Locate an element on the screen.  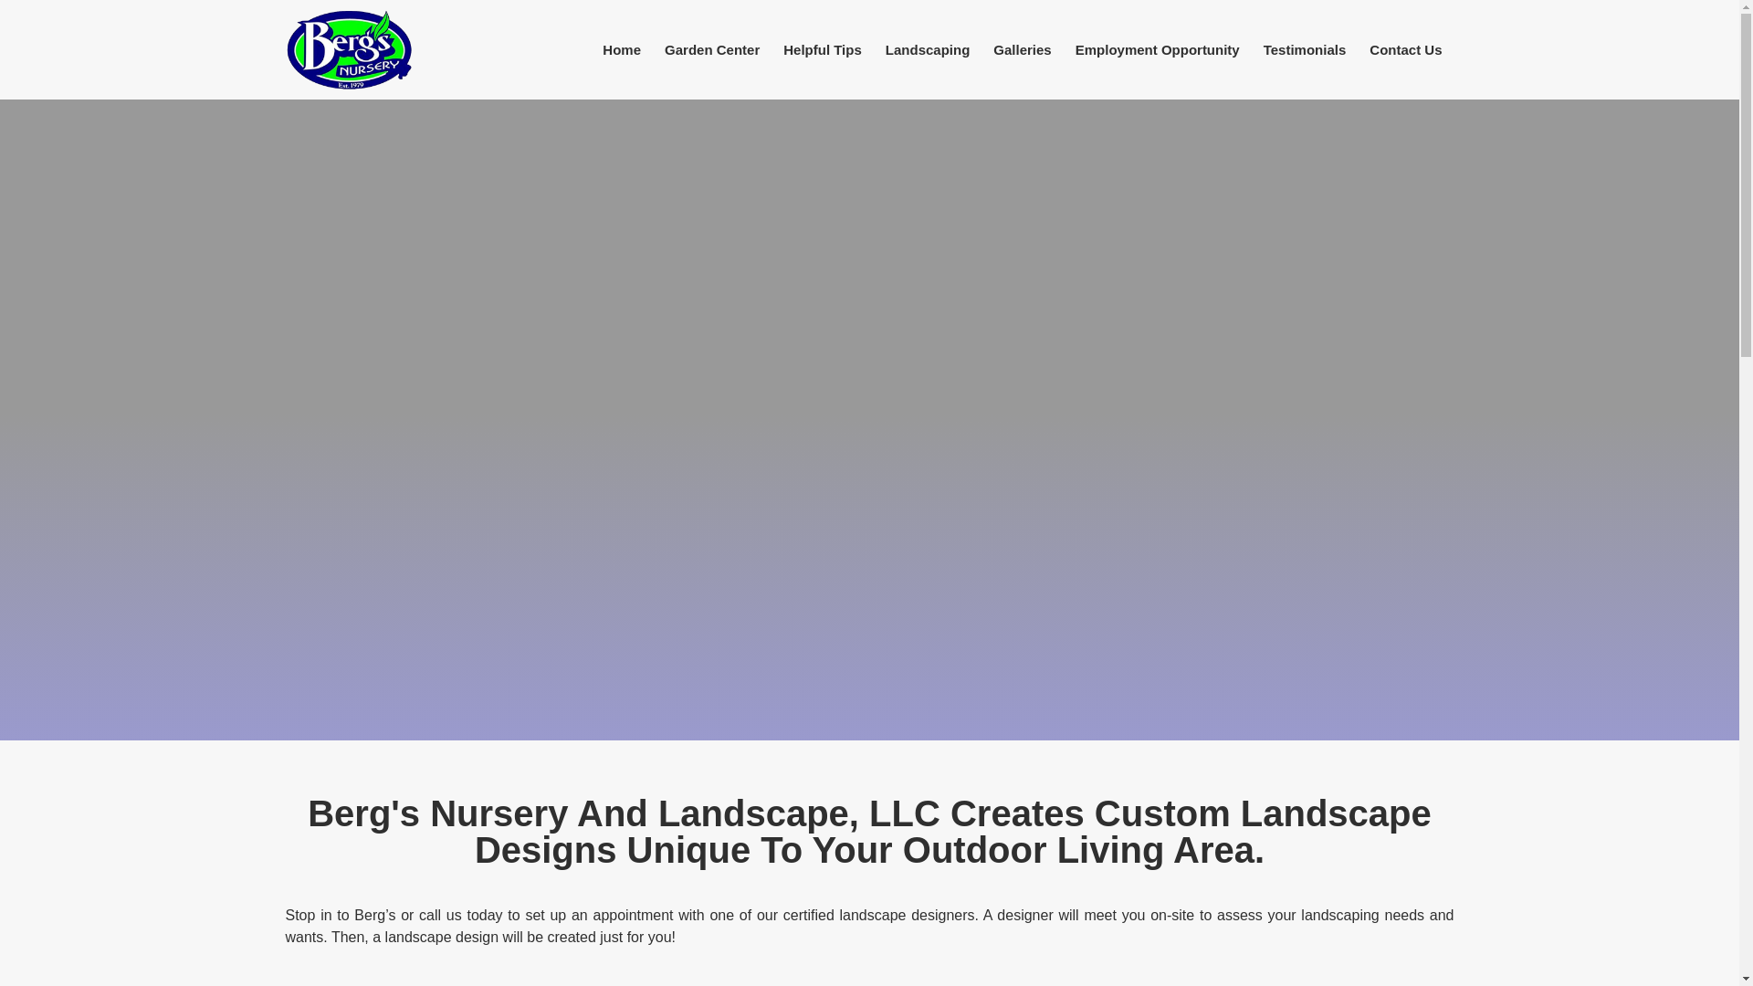
Employment Opportunity is located at coordinates (1158, 49).